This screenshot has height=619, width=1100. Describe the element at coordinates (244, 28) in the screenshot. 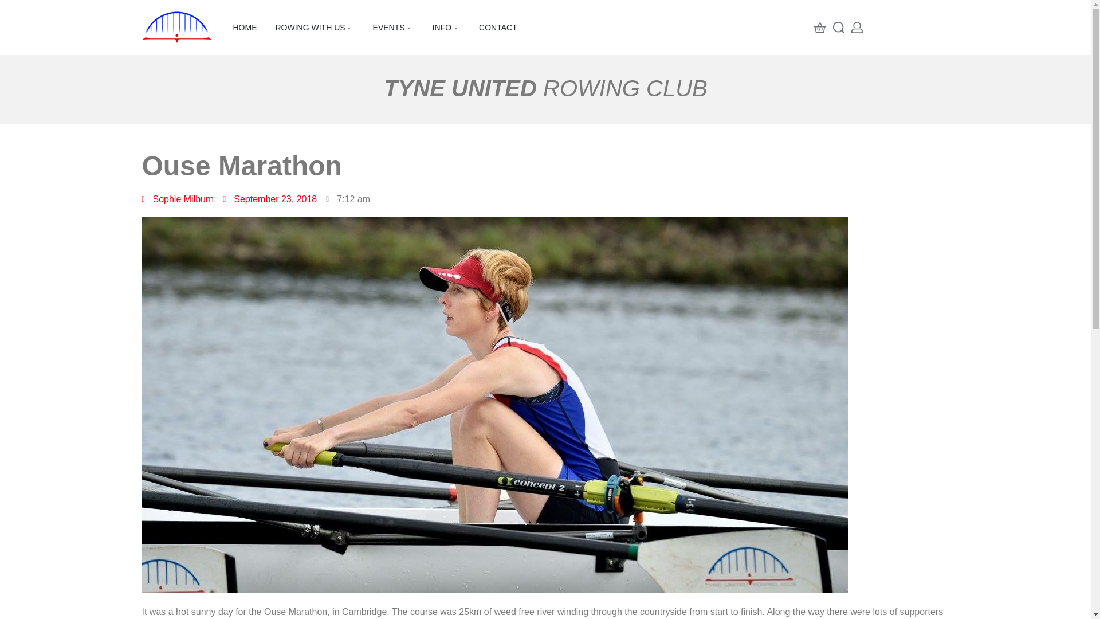

I see `HOME` at that location.